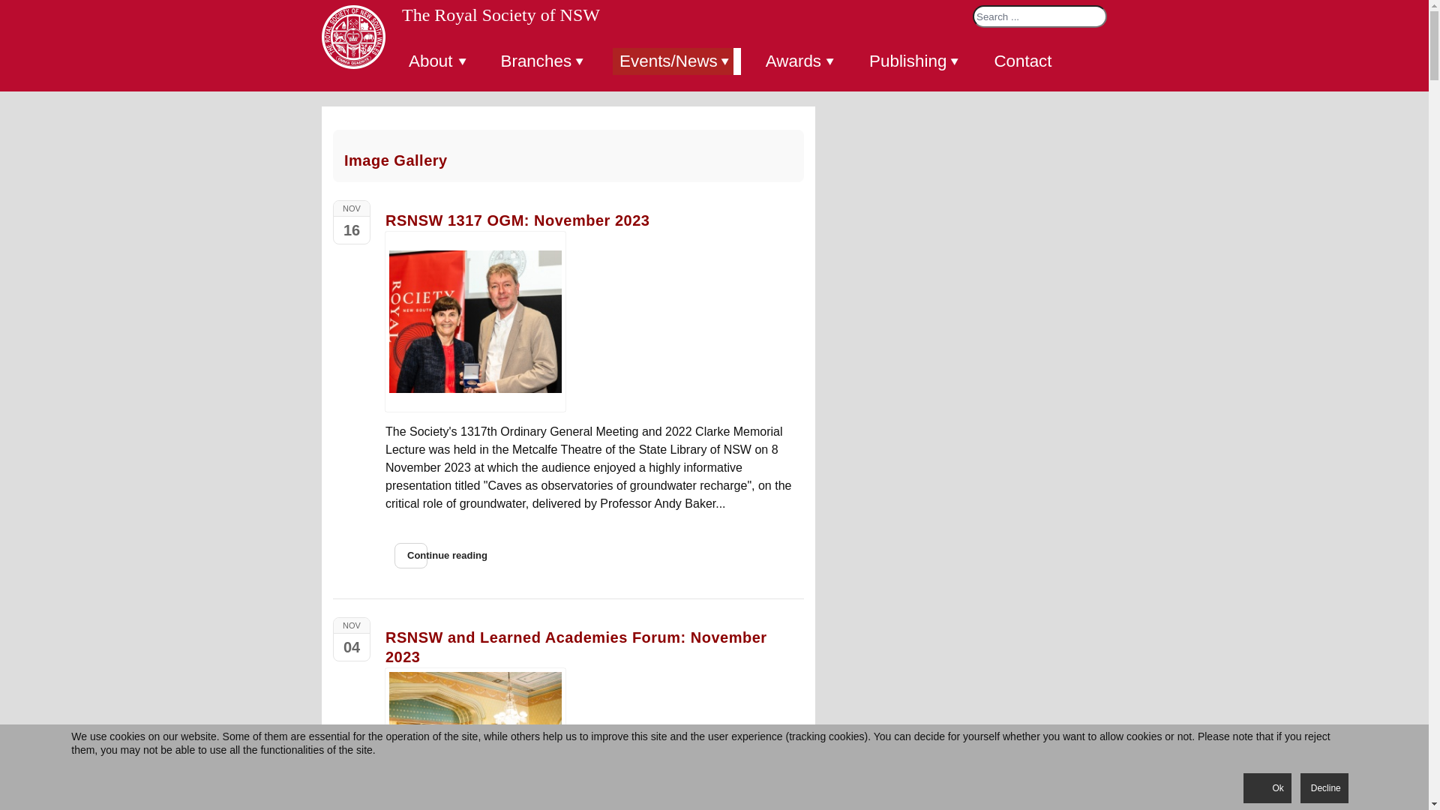 This screenshot has width=1440, height=810. I want to click on About, so click(435, 61).